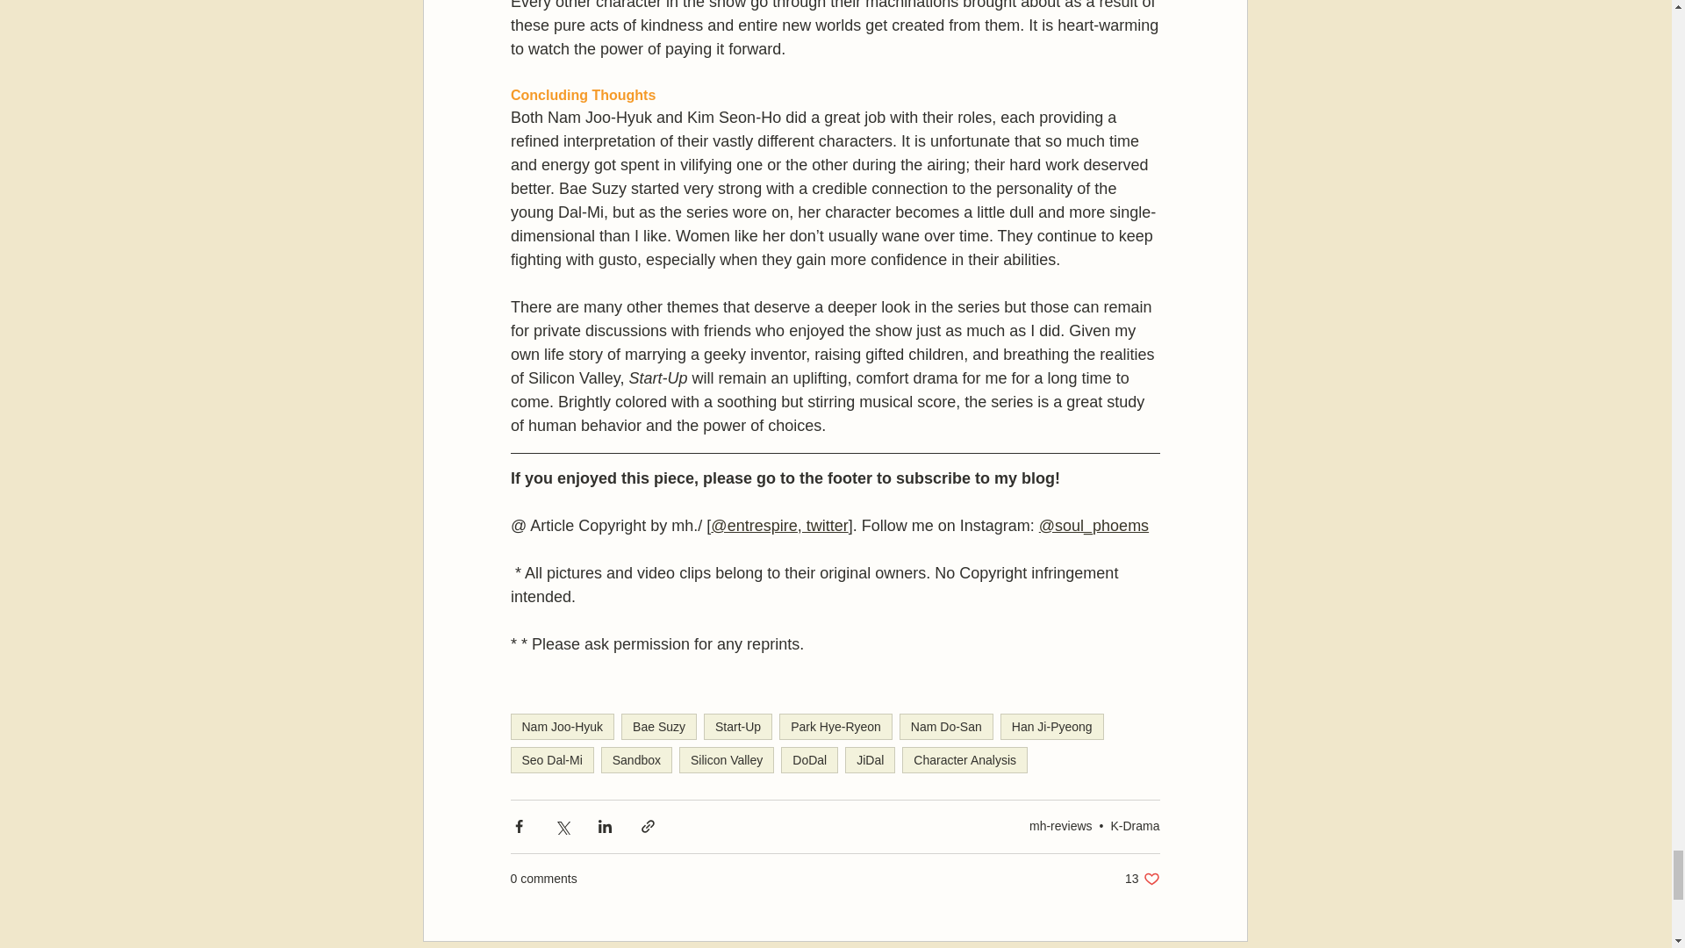  I want to click on Park Hye-Ryeon, so click(835, 727).